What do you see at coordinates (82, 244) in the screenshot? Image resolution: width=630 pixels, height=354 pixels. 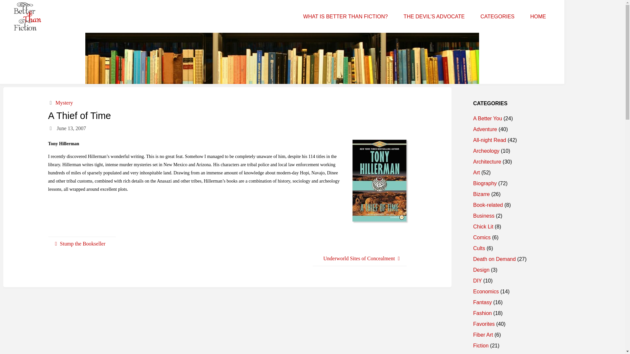 I see `Stump the Bookseller` at bounding box center [82, 244].